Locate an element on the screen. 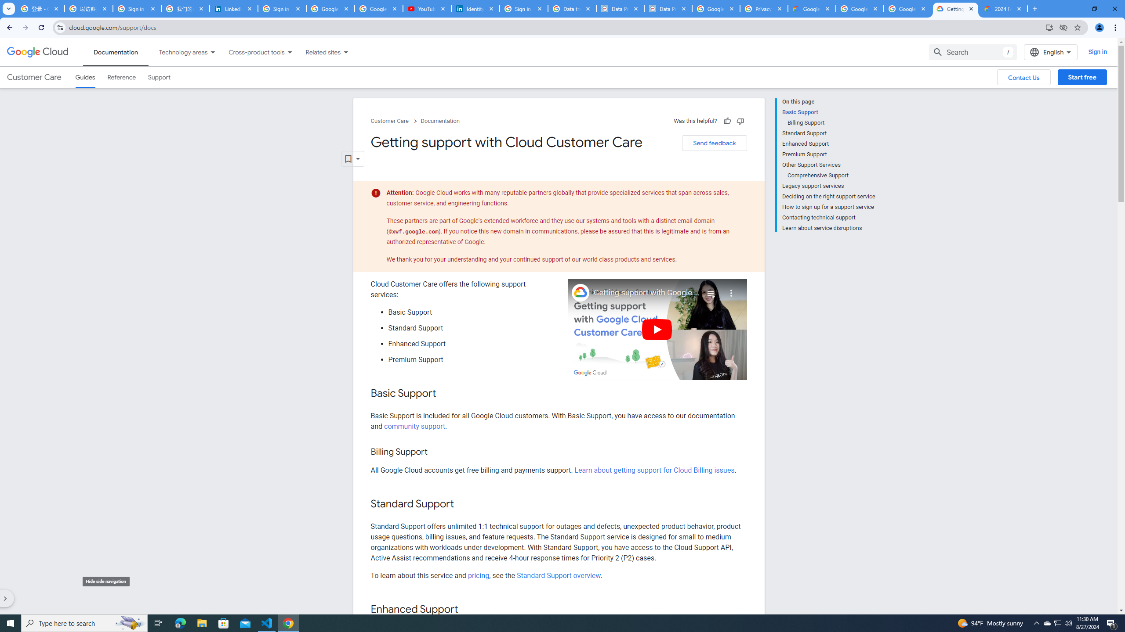 Image resolution: width=1125 pixels, height=632 pixels. Contact Us is located at coordinates (1024, 77).